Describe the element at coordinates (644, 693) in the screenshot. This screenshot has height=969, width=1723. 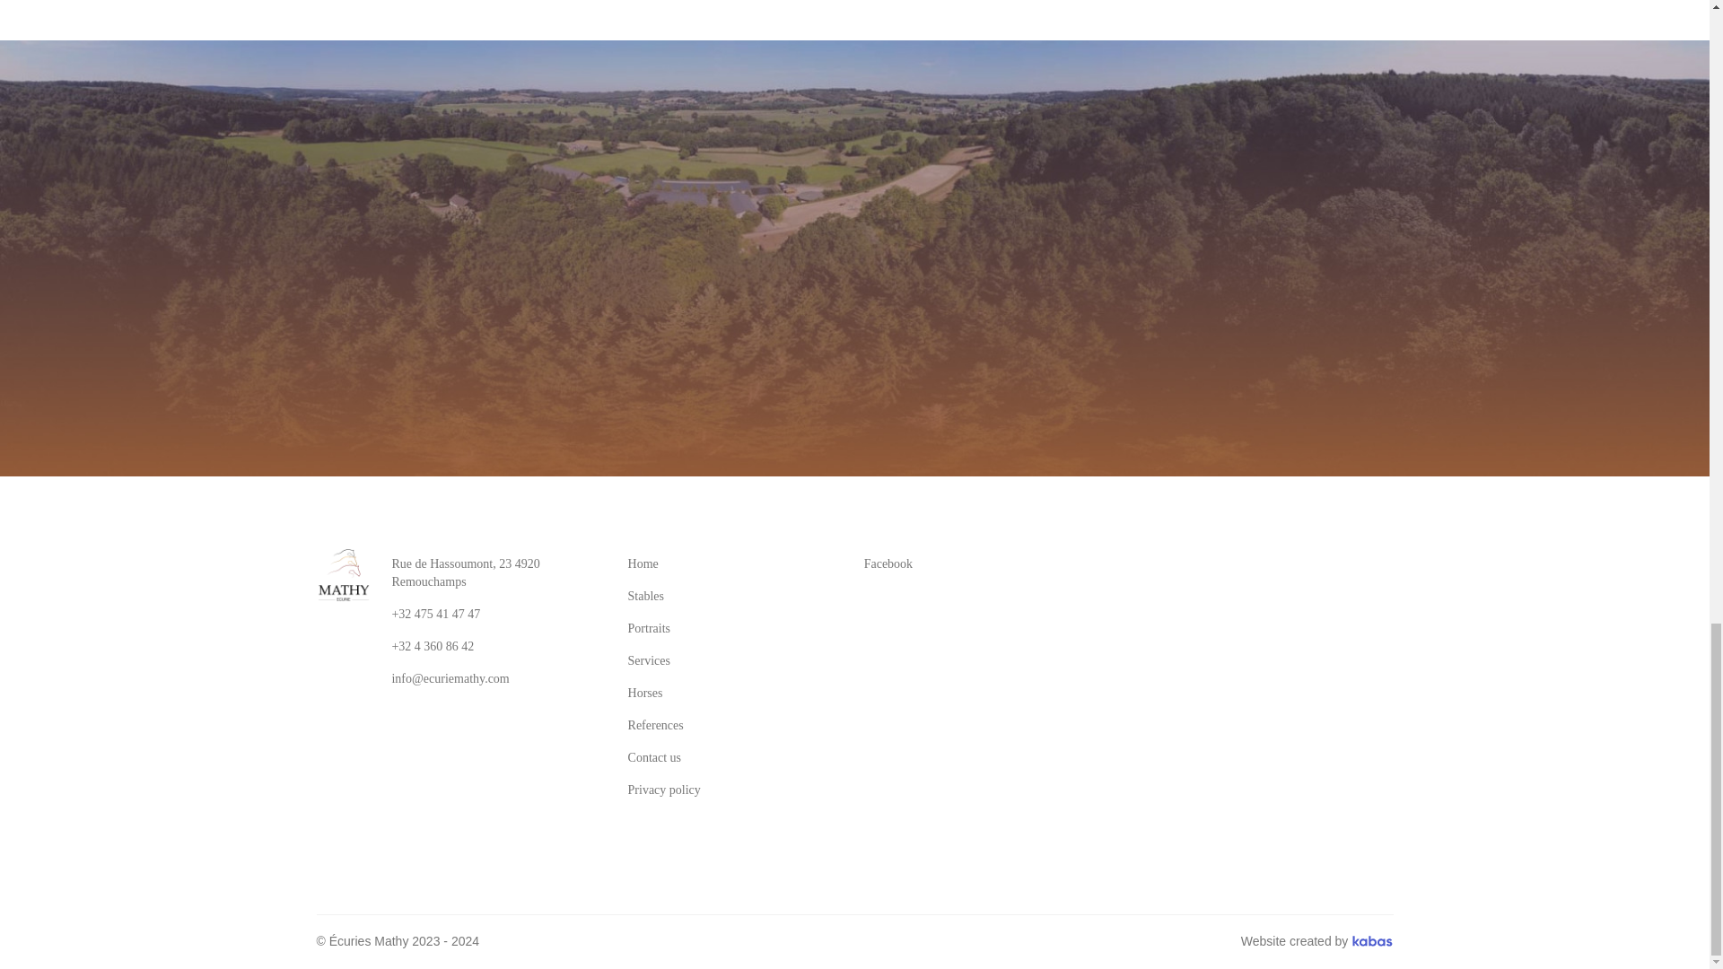
I see `Horses` at that location.